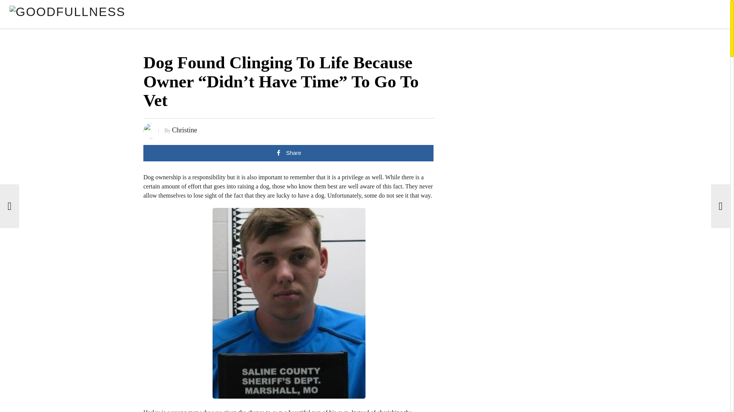  I want to click on Share, so click(288, 153).